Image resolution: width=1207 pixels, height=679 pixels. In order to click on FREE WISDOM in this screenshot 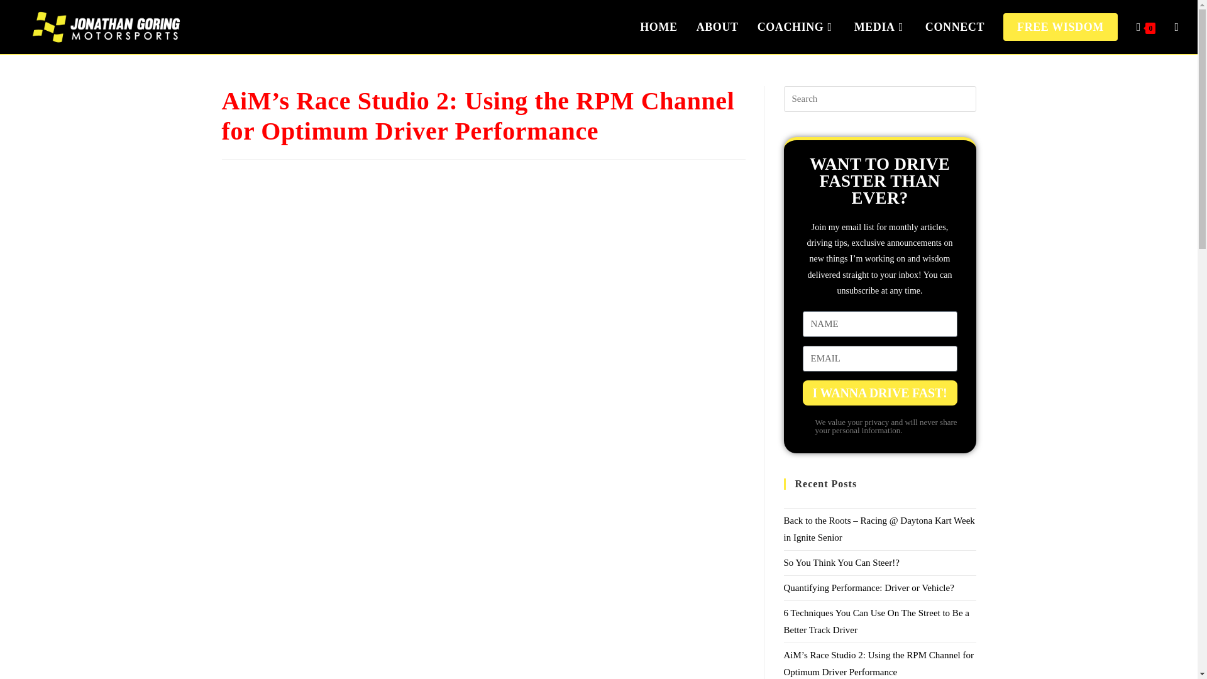, I will do `click(1060, 27)`.